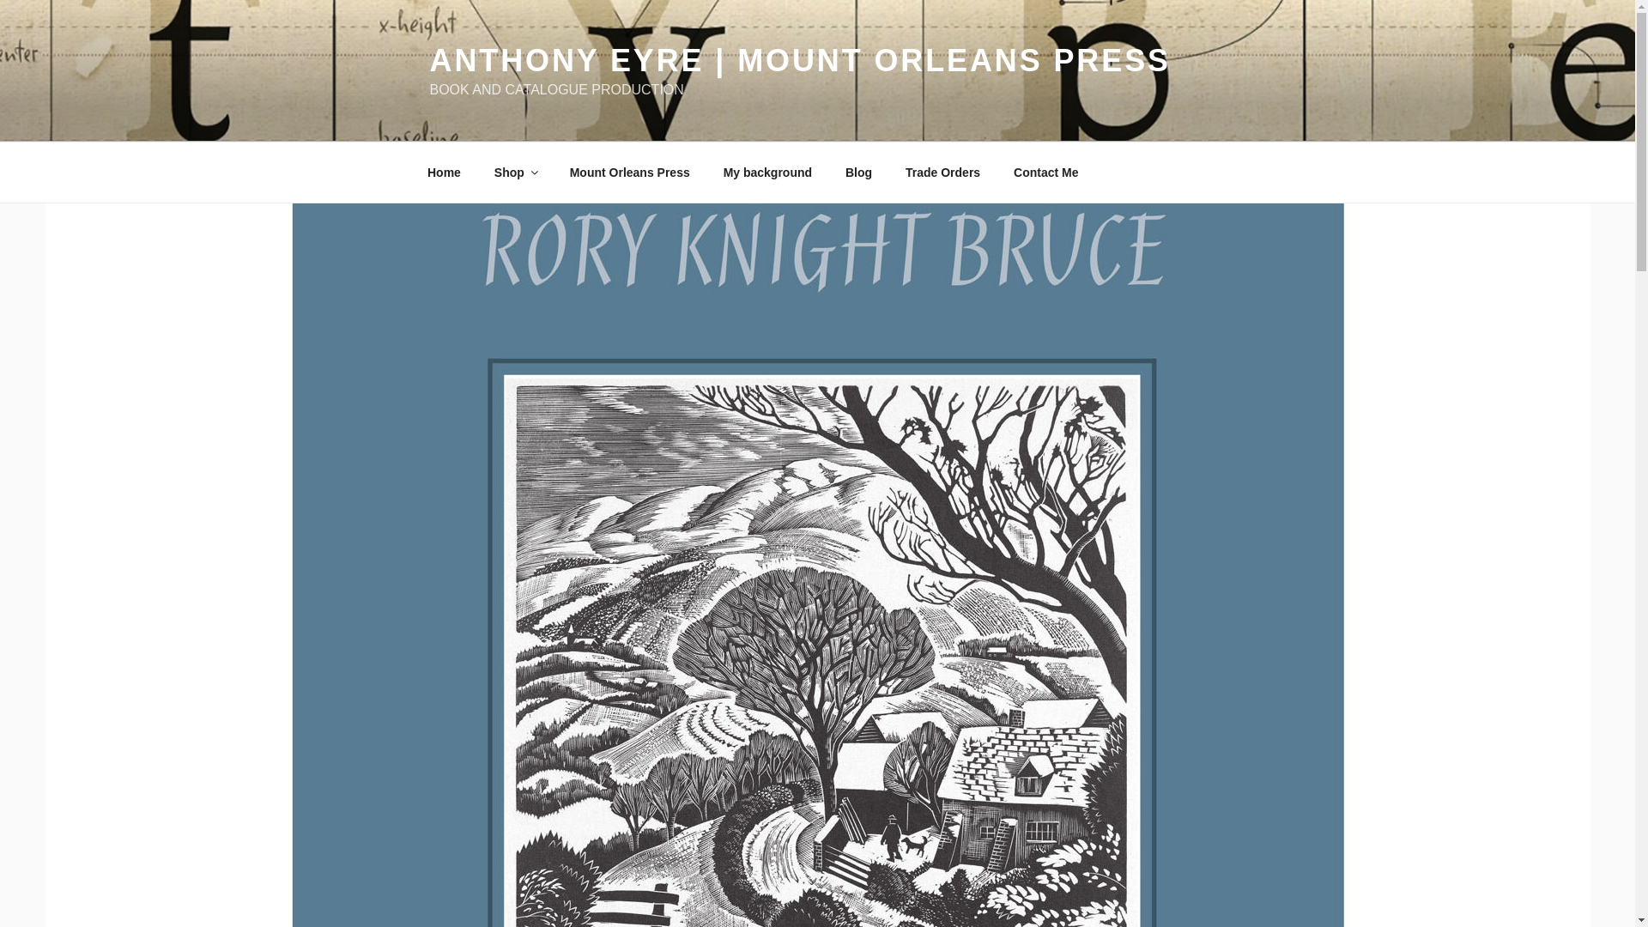  I want to click on Mount Orleans Press, so click(629, 172).